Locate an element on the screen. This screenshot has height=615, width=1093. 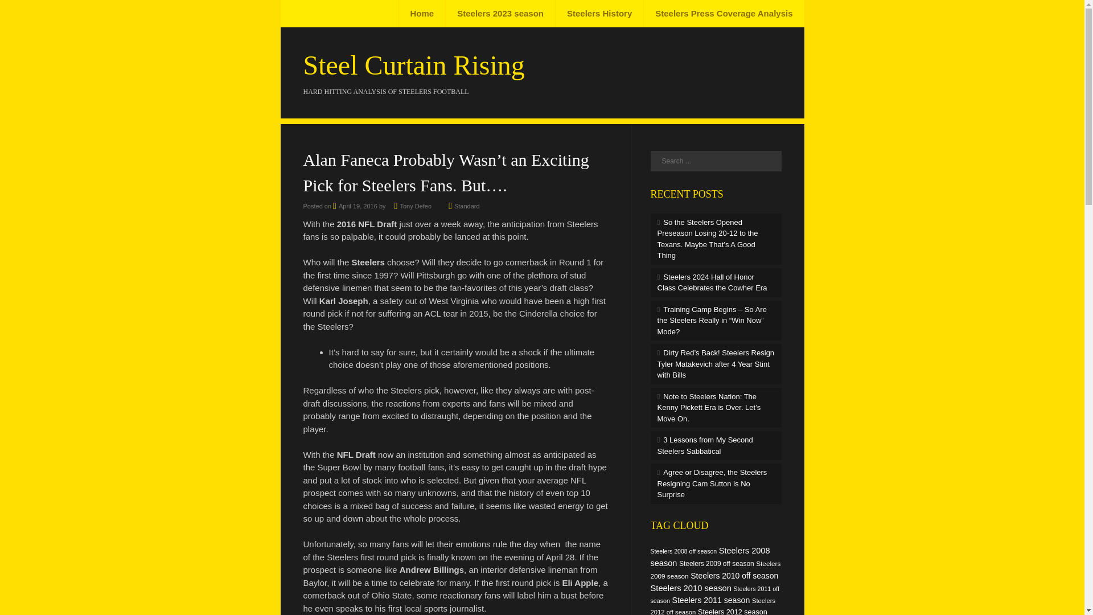
Steelers 2024 Hall of Honor Class Celebrates the Cowher Era is located at coordinates (712, 282).